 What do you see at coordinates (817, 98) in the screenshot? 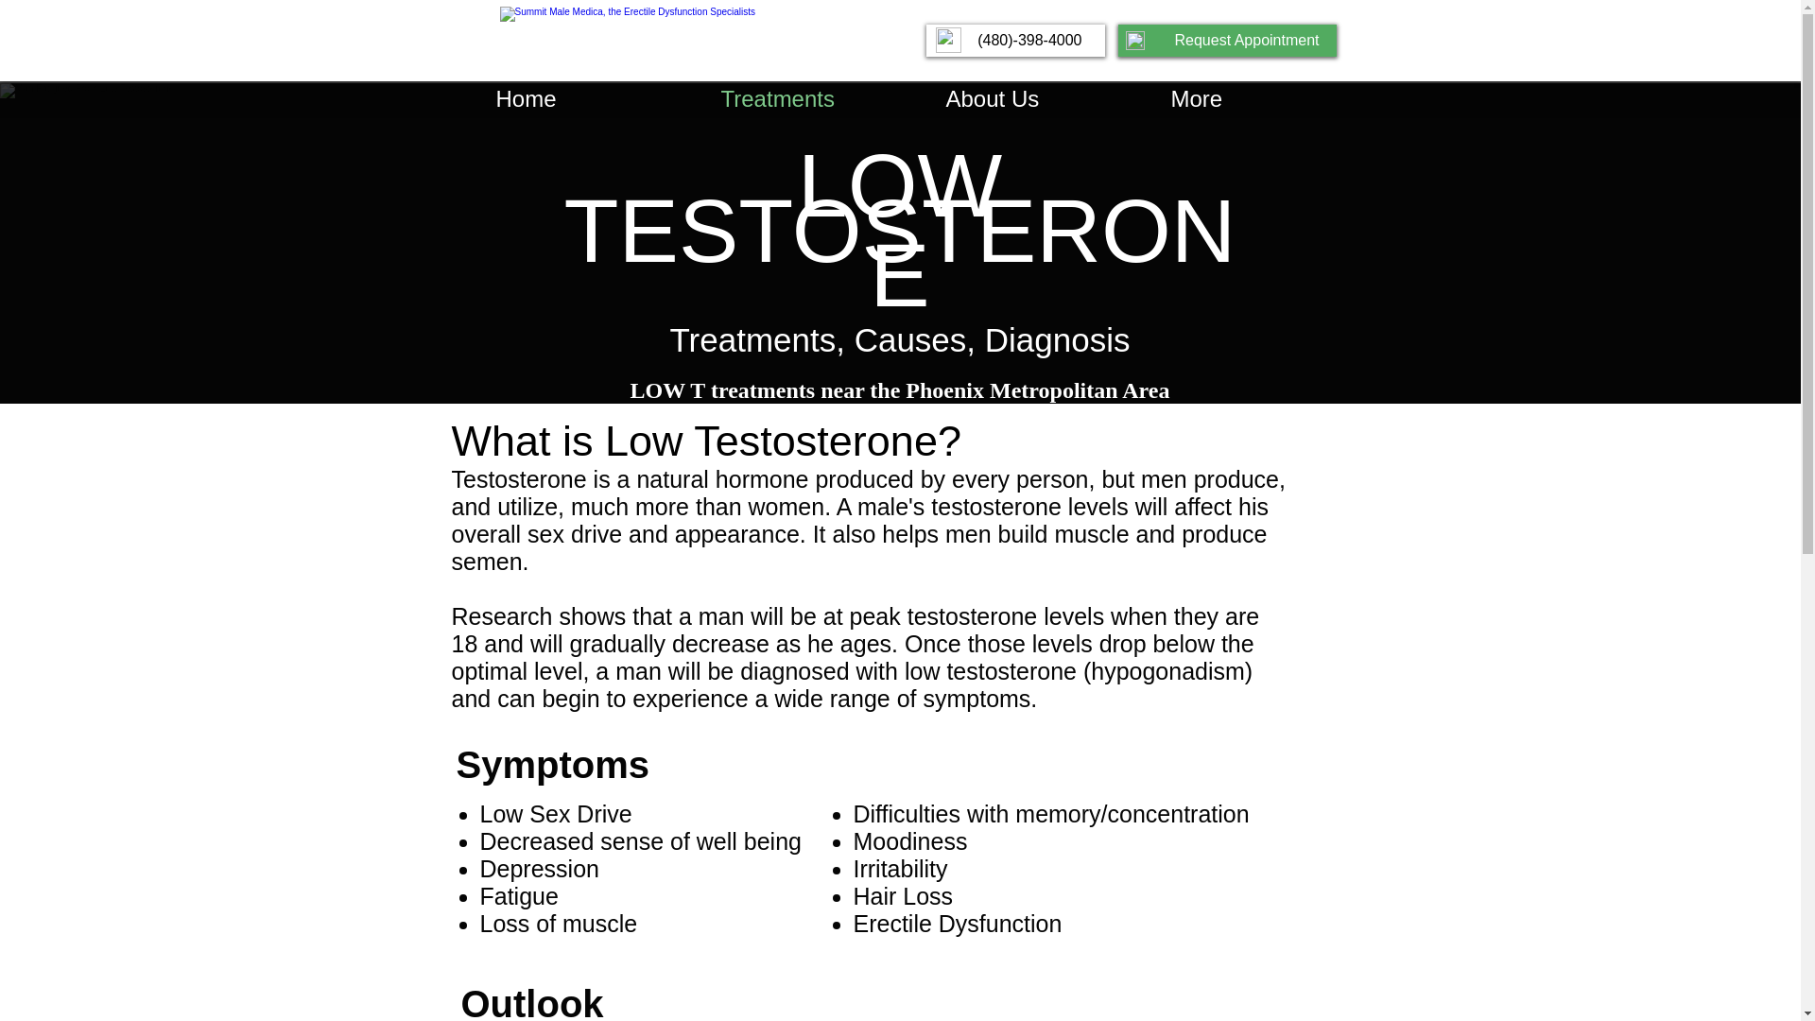
I see `Treatments` at bounding box center [817, 98].